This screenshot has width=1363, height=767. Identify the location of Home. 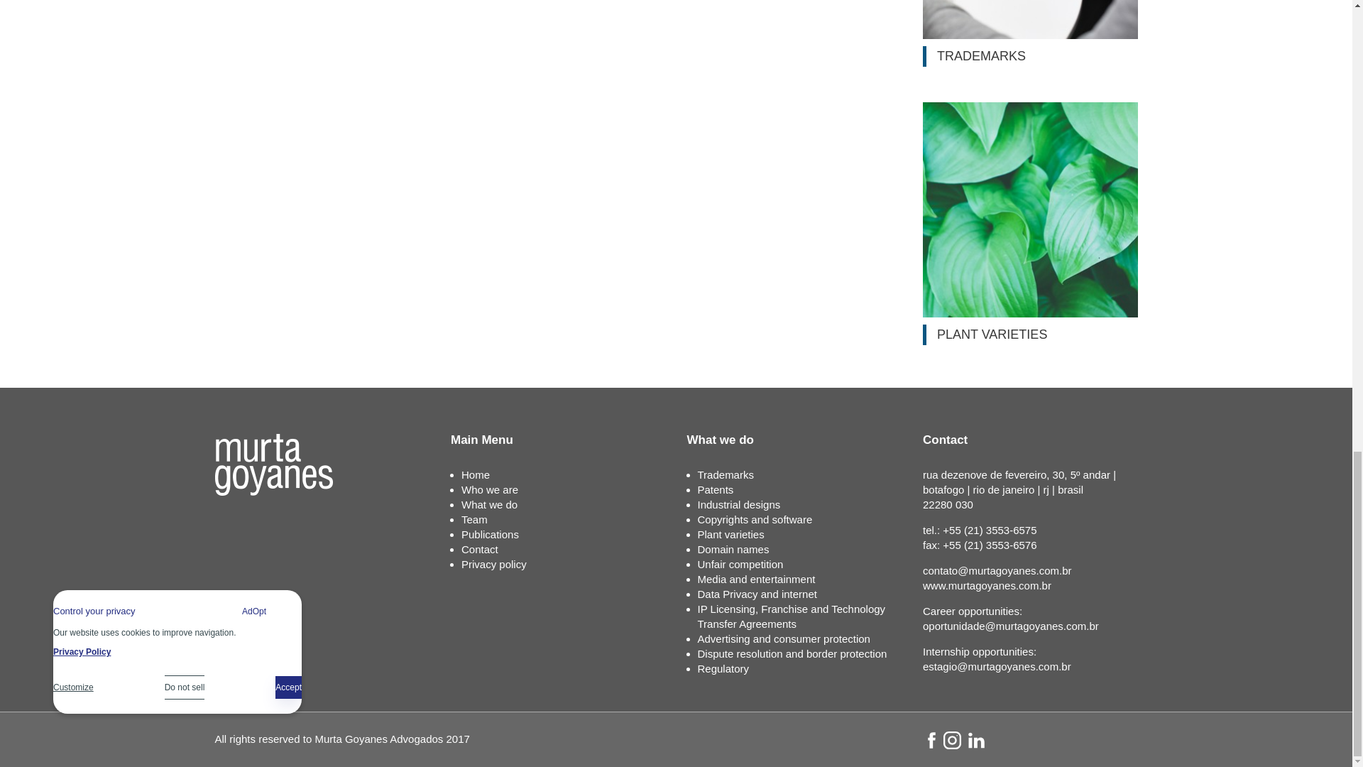
(476, 474).